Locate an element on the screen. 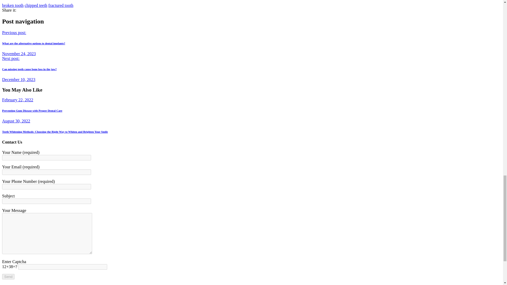 This screenshot has width=507, height=285. broken tooth is located at coordinates (13, 5).